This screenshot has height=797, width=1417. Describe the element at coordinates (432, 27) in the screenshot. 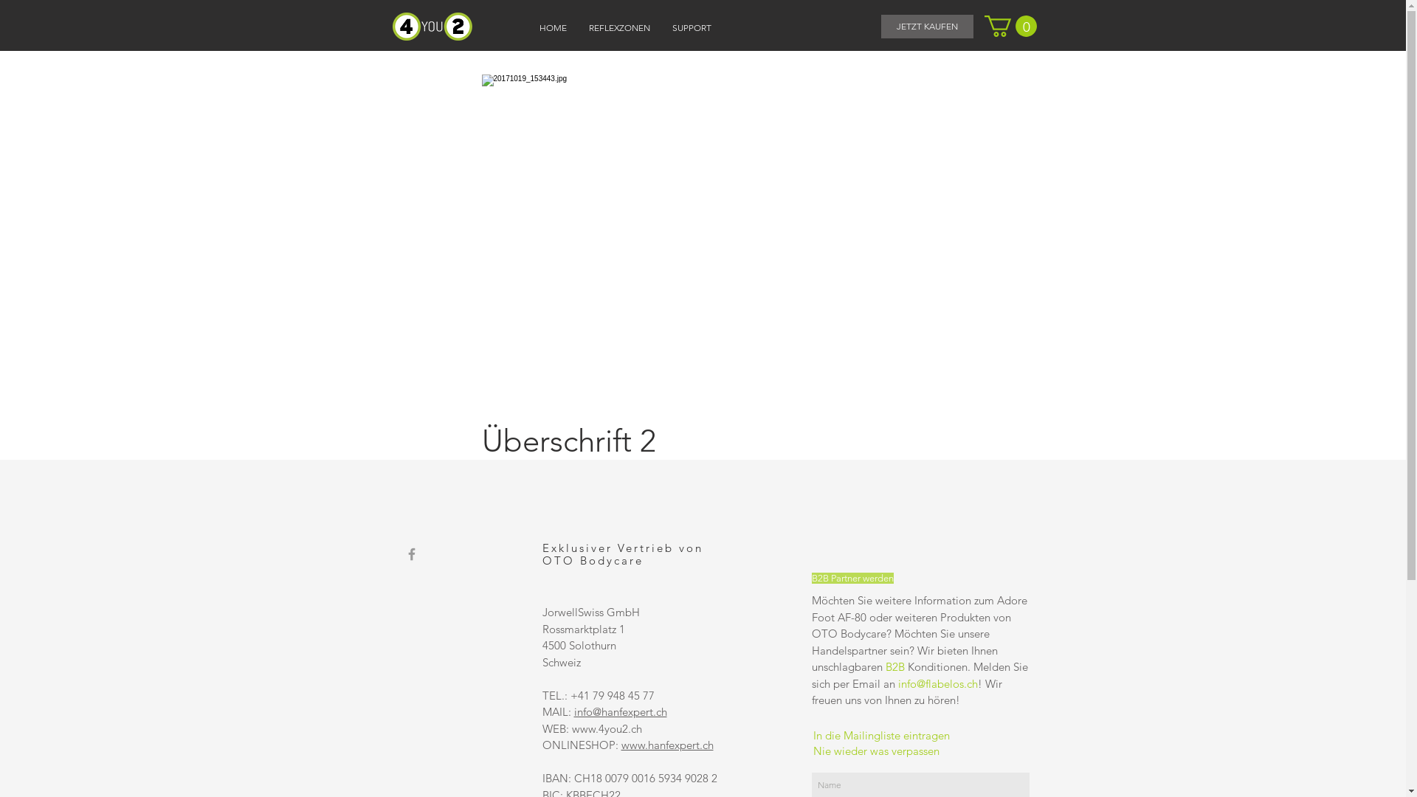

I see `4you2.ch` at that location.